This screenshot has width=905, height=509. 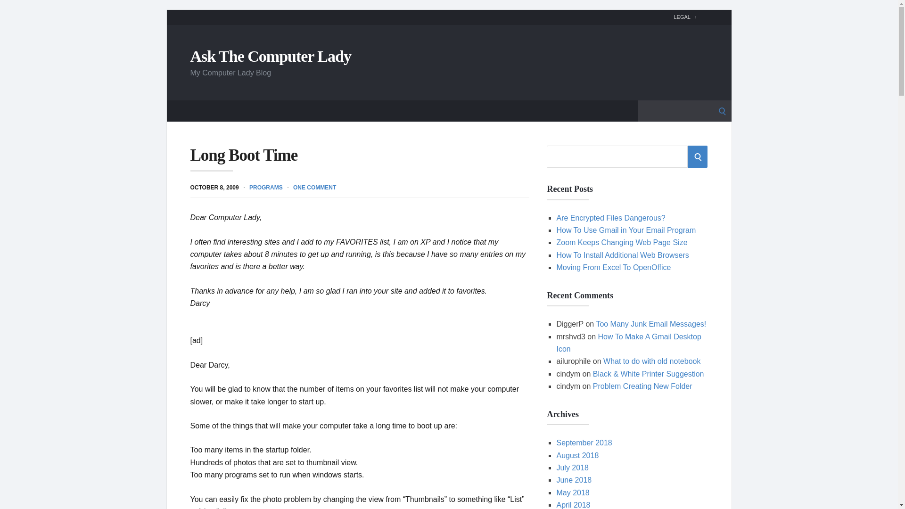 I want to click on Search, so click(x=10, y=10).